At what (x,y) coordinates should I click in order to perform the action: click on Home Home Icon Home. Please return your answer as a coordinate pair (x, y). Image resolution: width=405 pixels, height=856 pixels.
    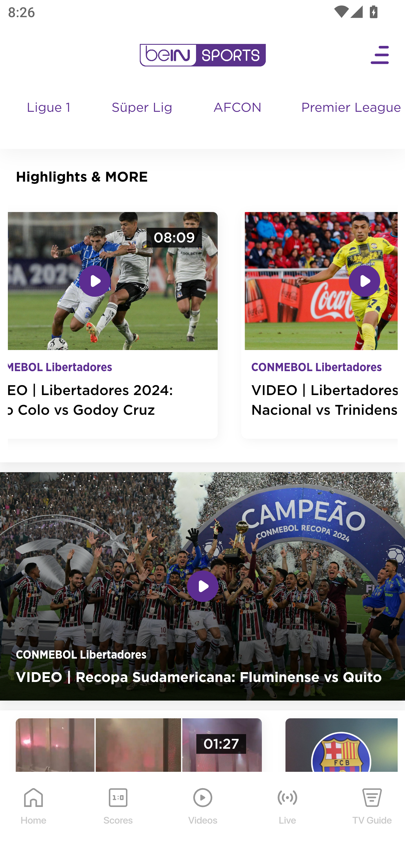
    Looking at the image, I should click on (34, 814).